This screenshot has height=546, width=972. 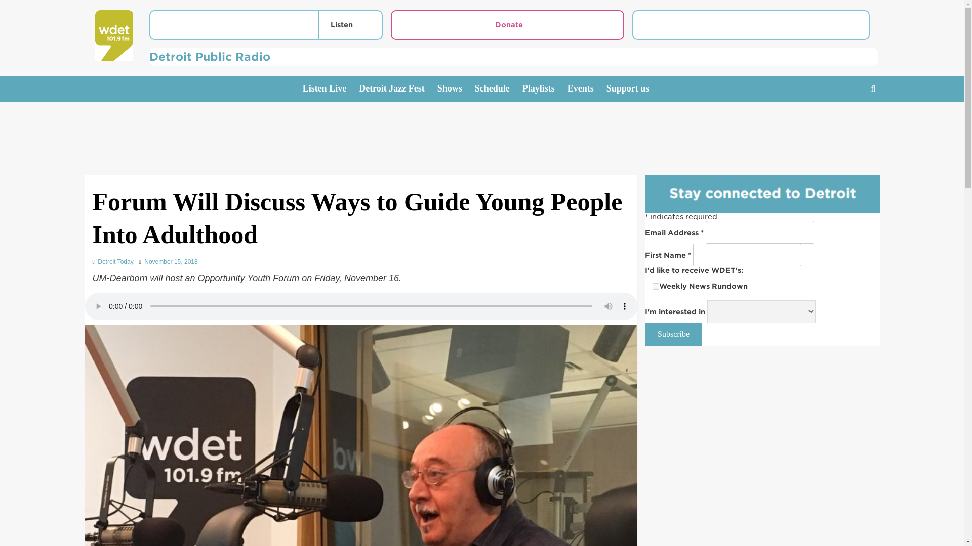 I want to click on Events, so click(x=587, y=88).